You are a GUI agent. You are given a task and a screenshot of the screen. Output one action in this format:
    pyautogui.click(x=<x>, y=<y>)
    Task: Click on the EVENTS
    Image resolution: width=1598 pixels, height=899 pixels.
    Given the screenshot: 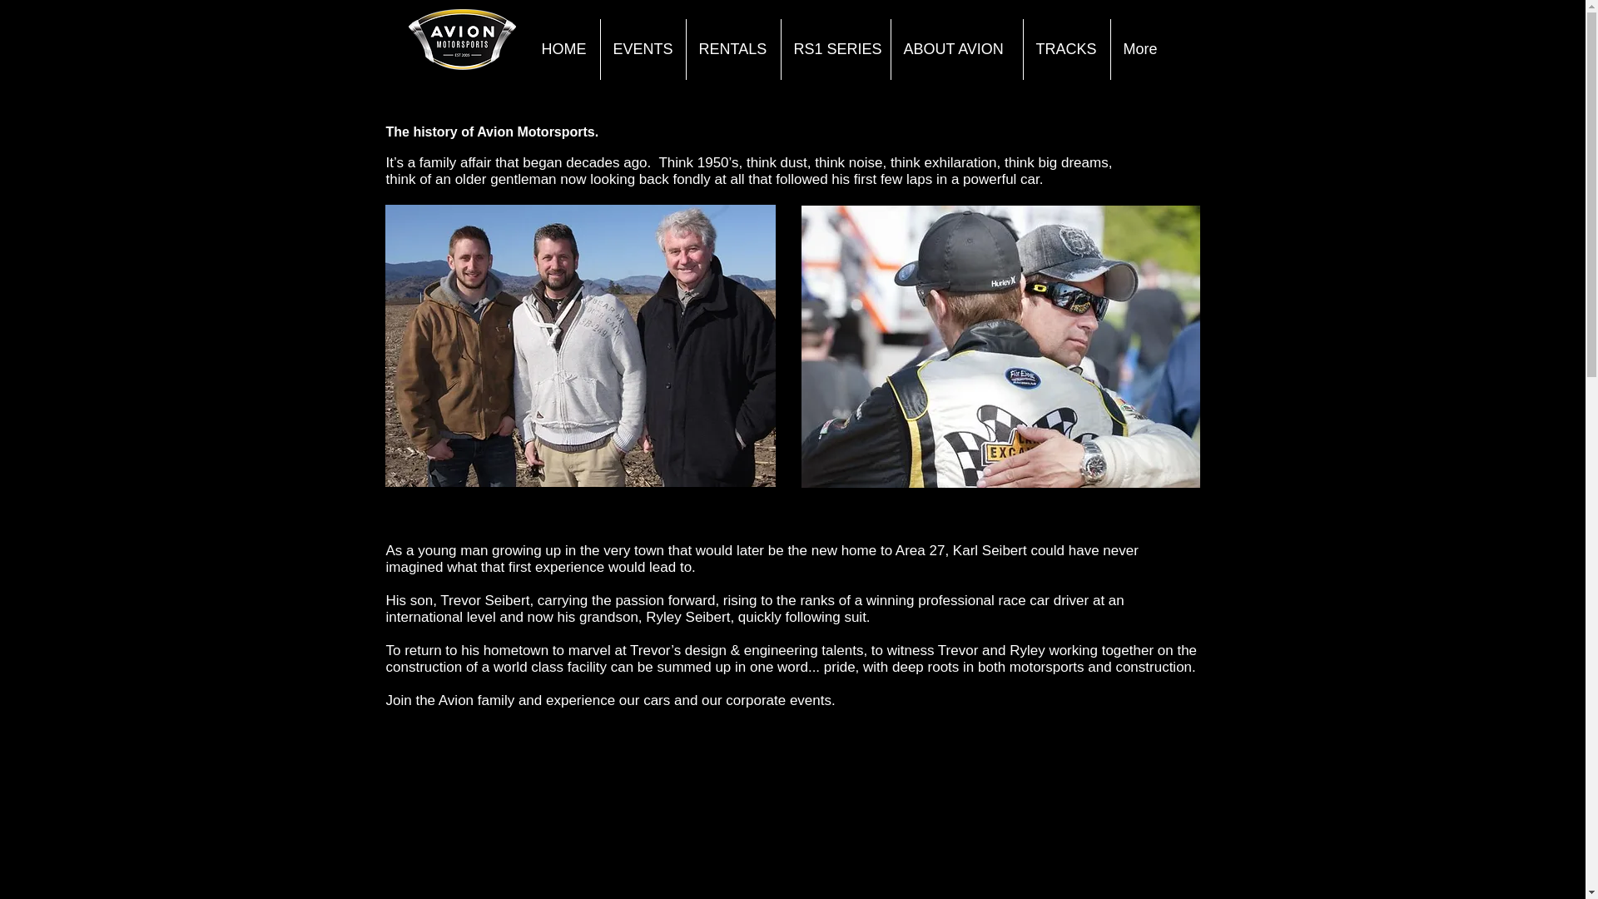 What is the action you would take?
    pyautogui.click(x=643, y=49)
    